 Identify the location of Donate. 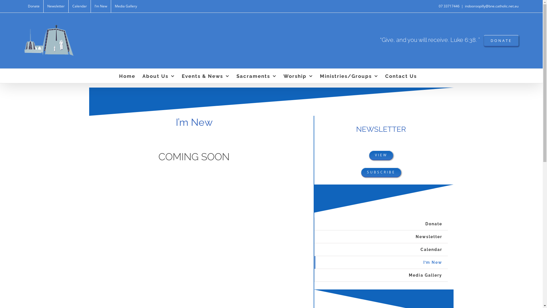
(34, 6).